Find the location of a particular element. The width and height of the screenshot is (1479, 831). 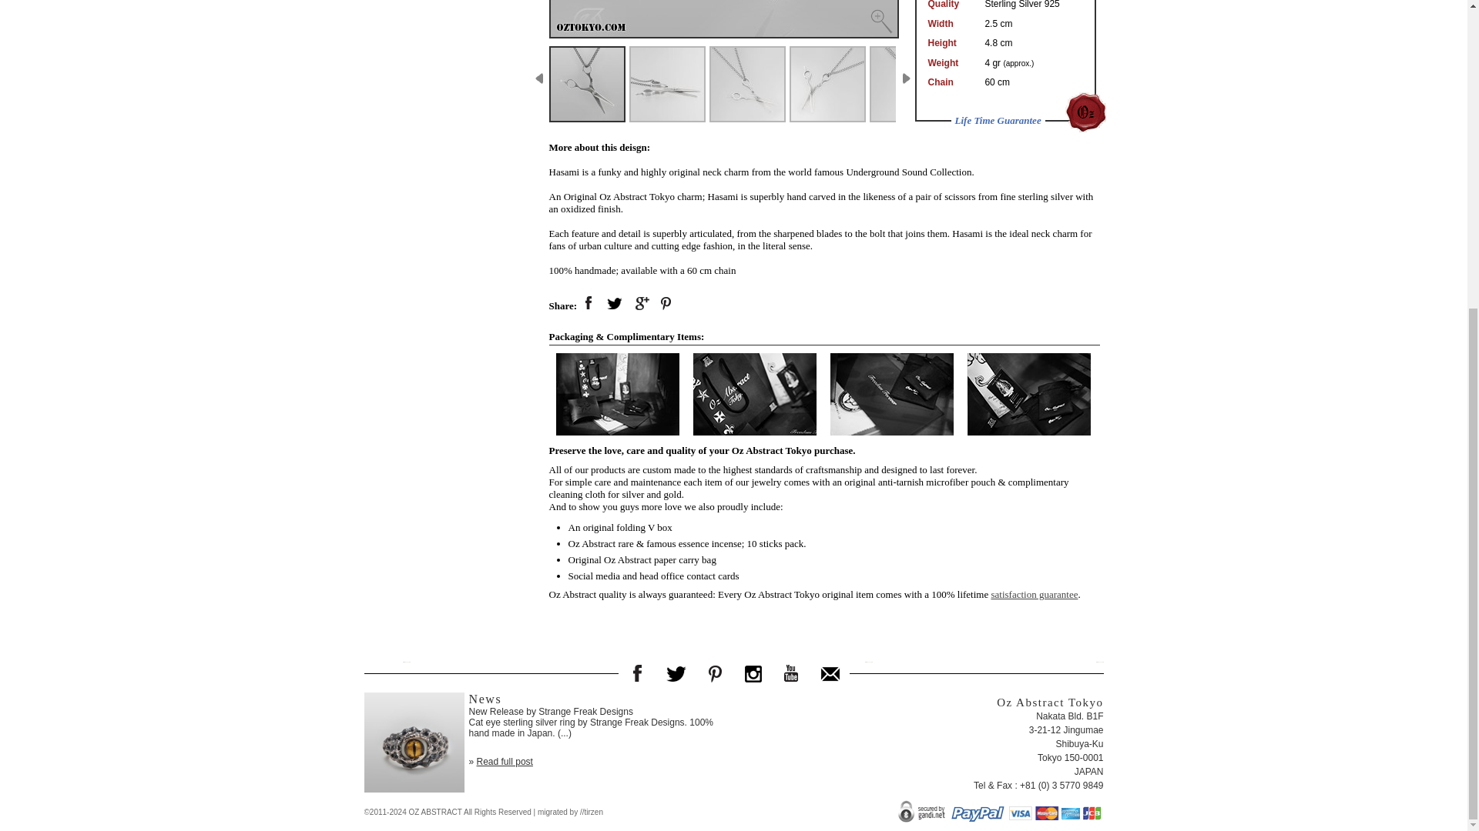

Tweet about it is located at coordinates (615, 304).